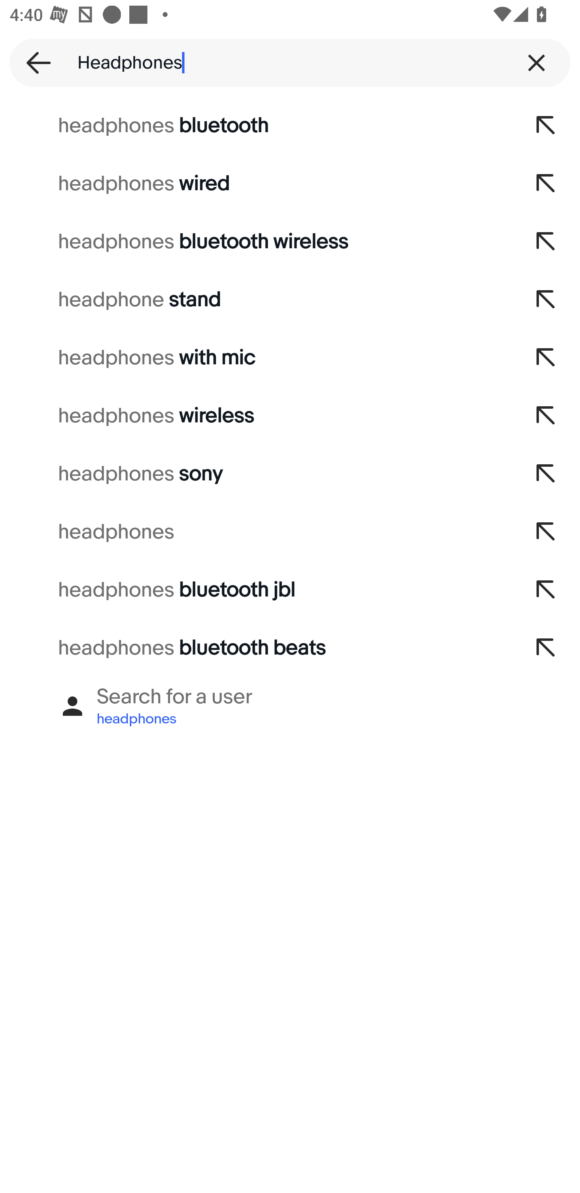 The height and width of the screenshot is (1193, 580). Describe the element at coordinates (290, 62) in the screenshot. I see `Headphones` at that location.